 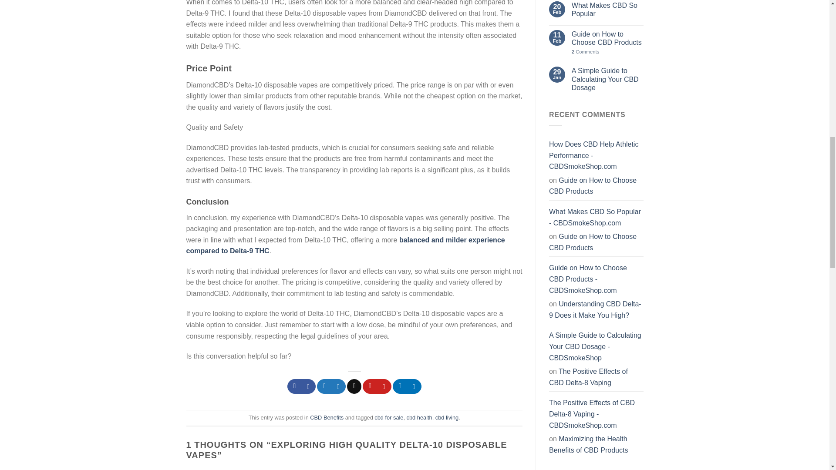 What do you see at coordinates (388, 417) in the screenshot?
I see `cbd for sale` at bounding box center [388, 417].